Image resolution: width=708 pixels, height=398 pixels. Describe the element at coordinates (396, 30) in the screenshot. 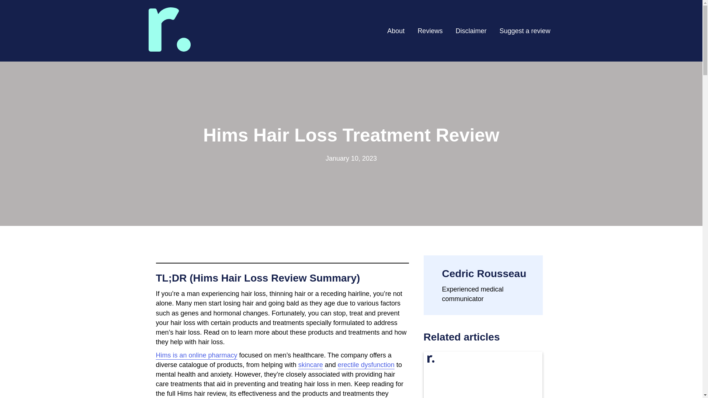

I see `About` at that location.